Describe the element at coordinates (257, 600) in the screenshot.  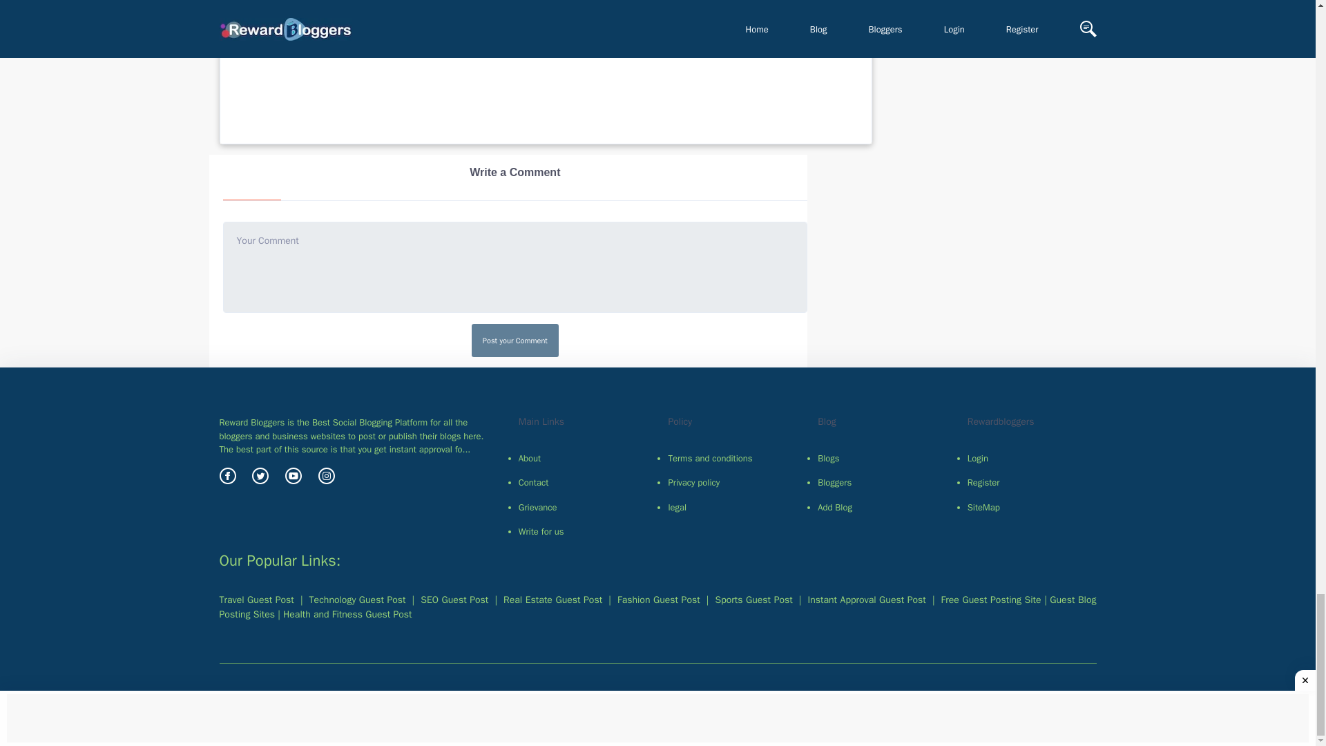
I see `Travel Guest Post` at that location.